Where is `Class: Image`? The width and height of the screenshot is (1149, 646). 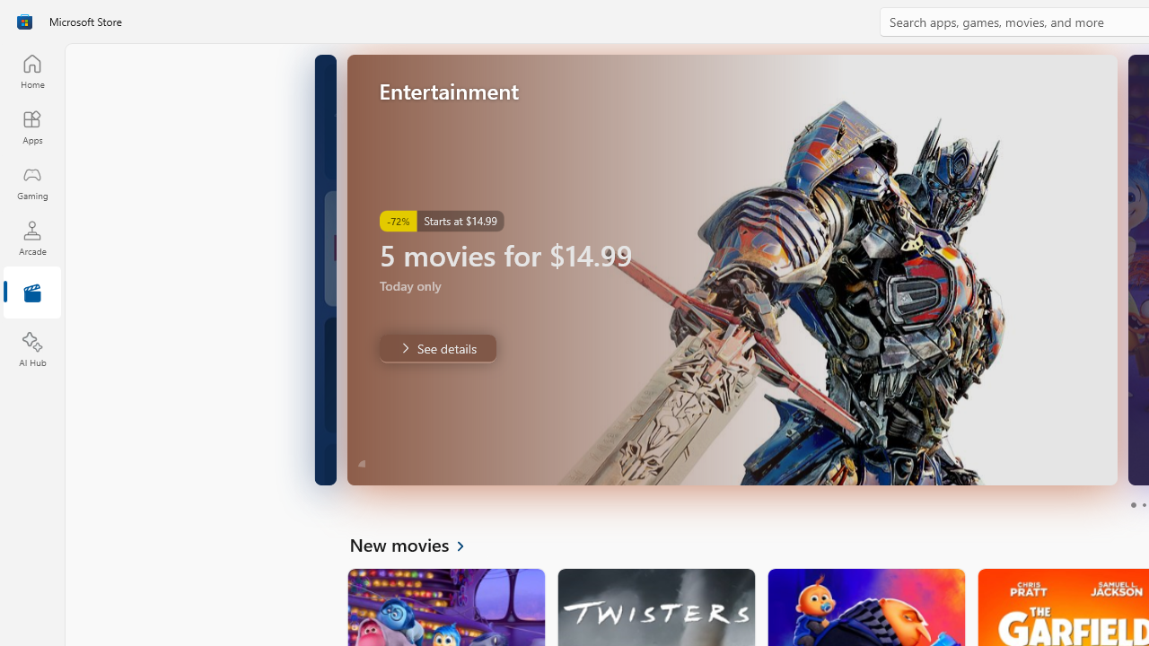
Class: Image is located at coordinates (24, 22).